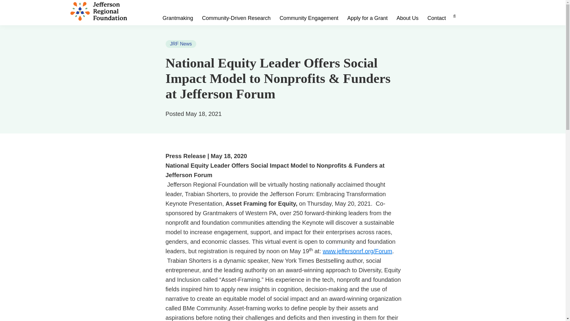 The image size is (570, 321). What do you see at coordinates (436, 18) in the screenshot?
I see `Contact` at bounding box center [436, 18].